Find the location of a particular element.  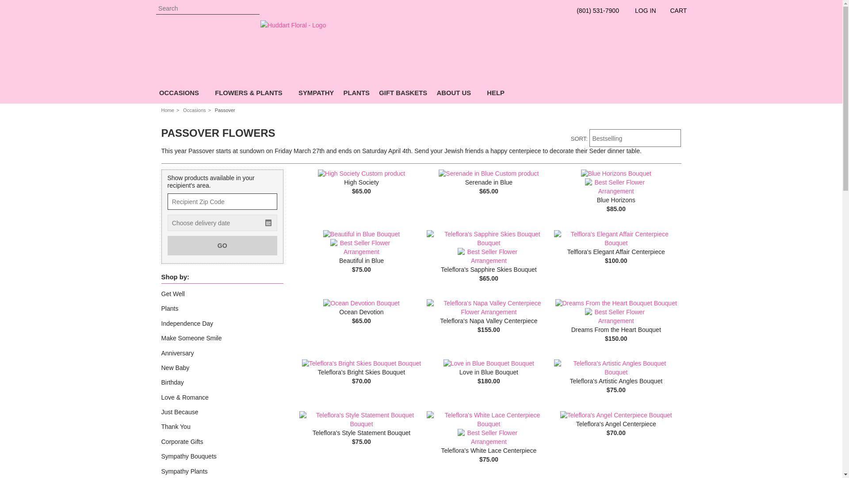

LOG IN is located at coordinates (643, 12).